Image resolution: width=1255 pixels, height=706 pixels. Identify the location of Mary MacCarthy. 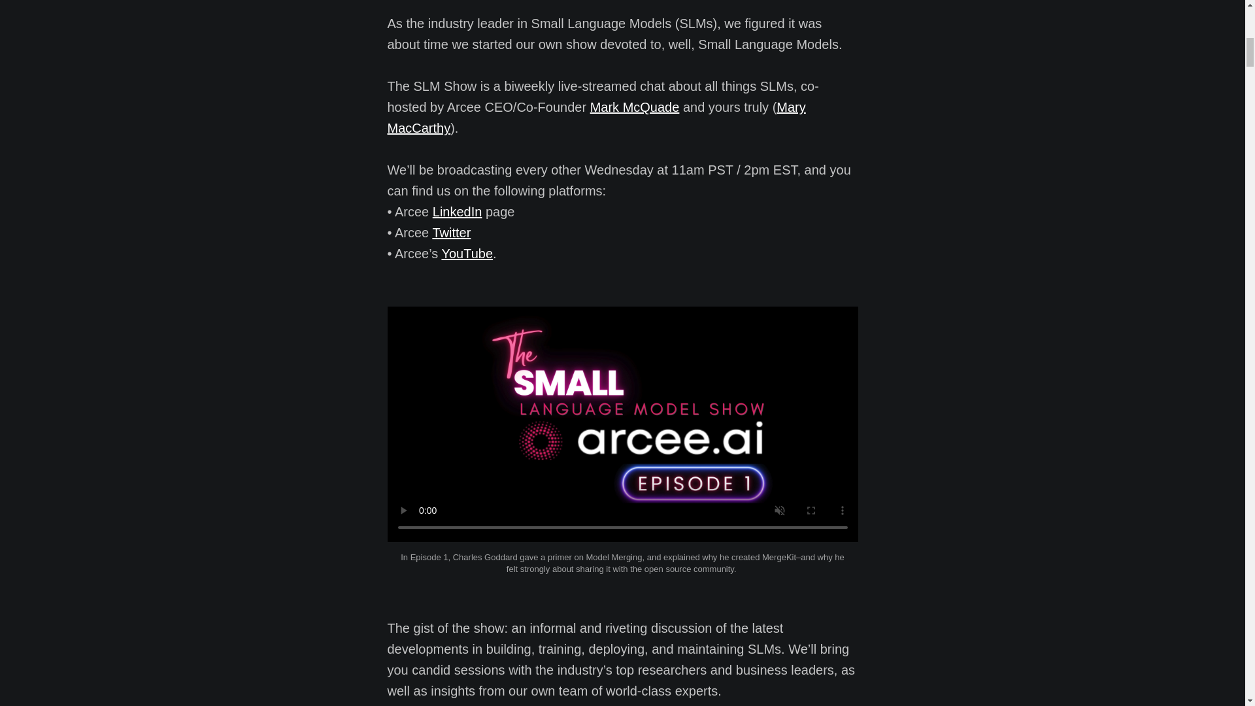
(596, 118).